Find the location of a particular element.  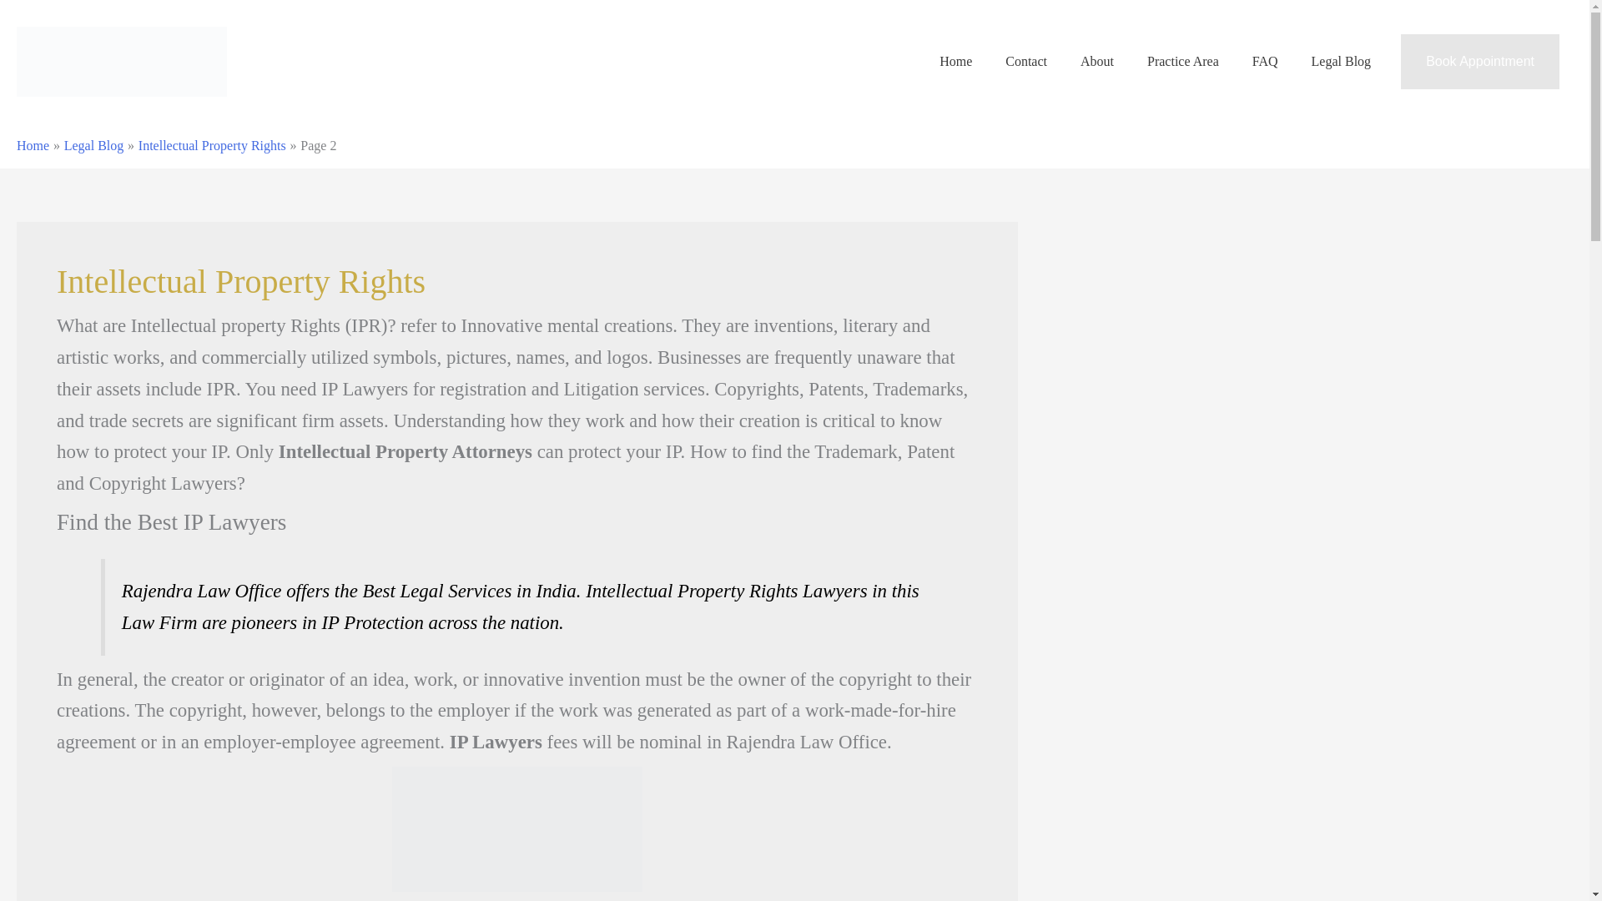

Contact is located at coordinates (1025, 62).